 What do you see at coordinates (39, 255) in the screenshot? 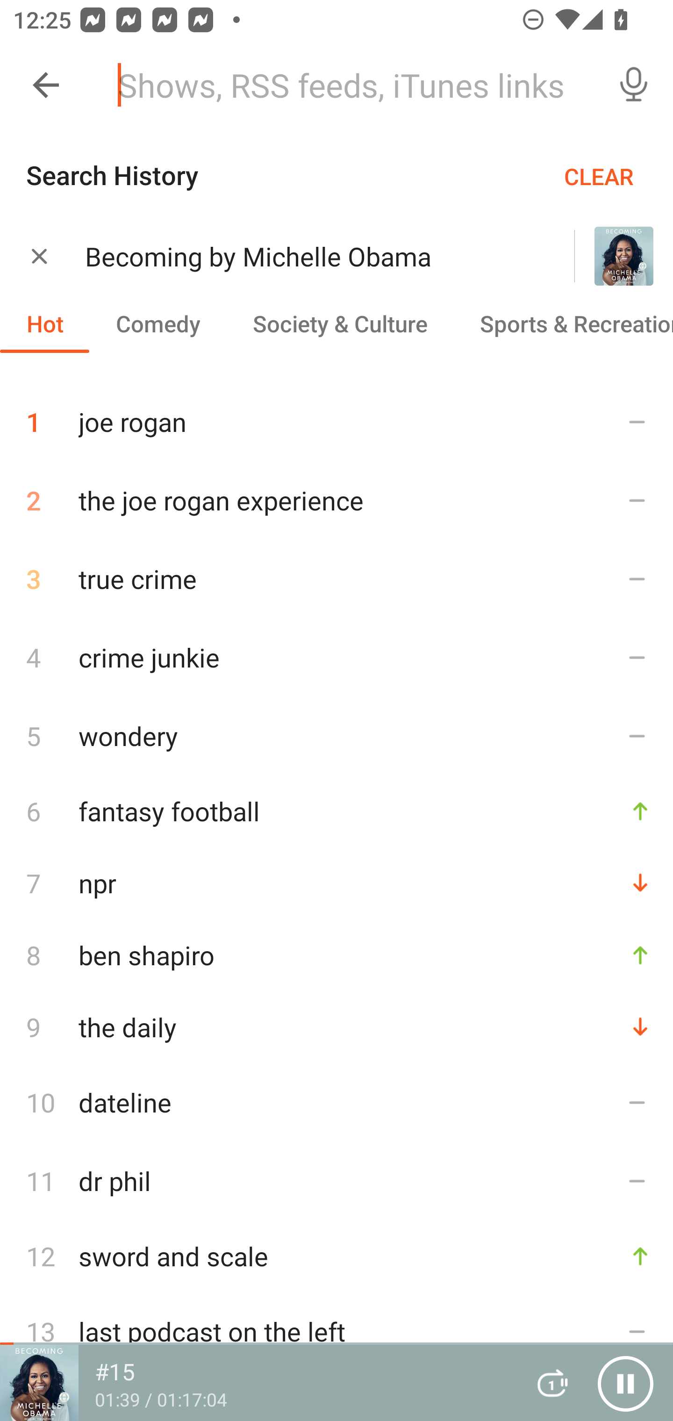
I see ` Clear` at bounding box center [39, 255].